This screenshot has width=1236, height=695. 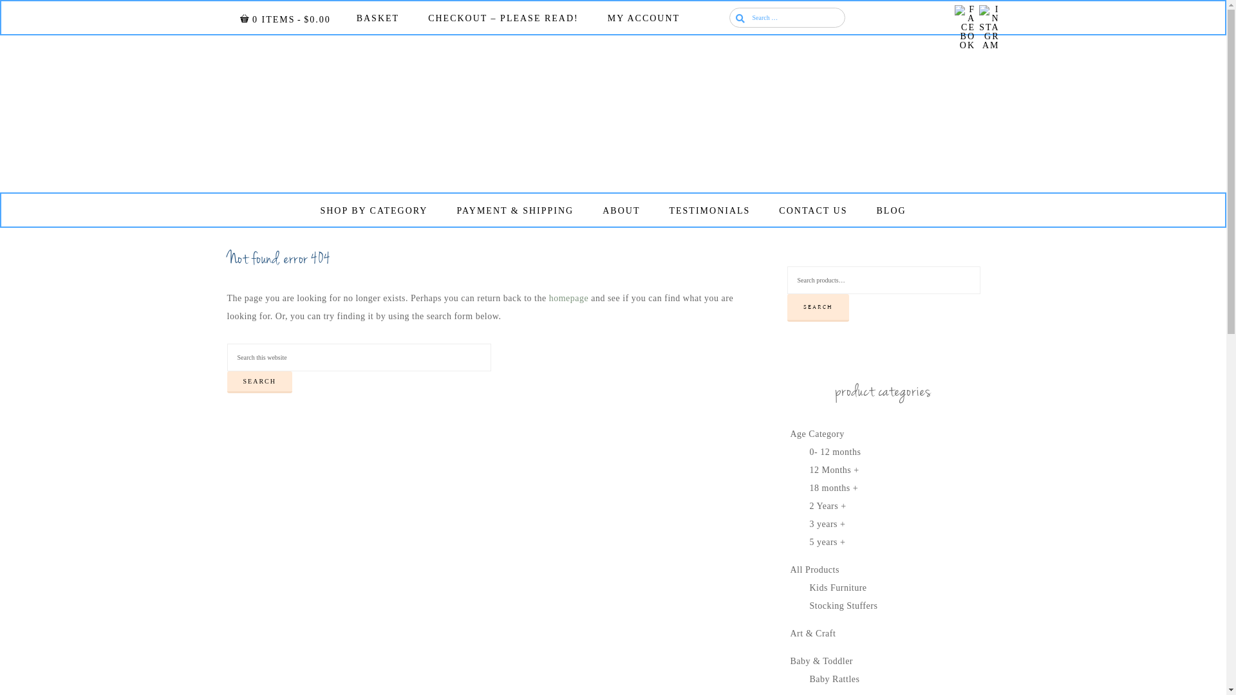 I want to click on Stocking Stuffers, so click(x=844, y=606).